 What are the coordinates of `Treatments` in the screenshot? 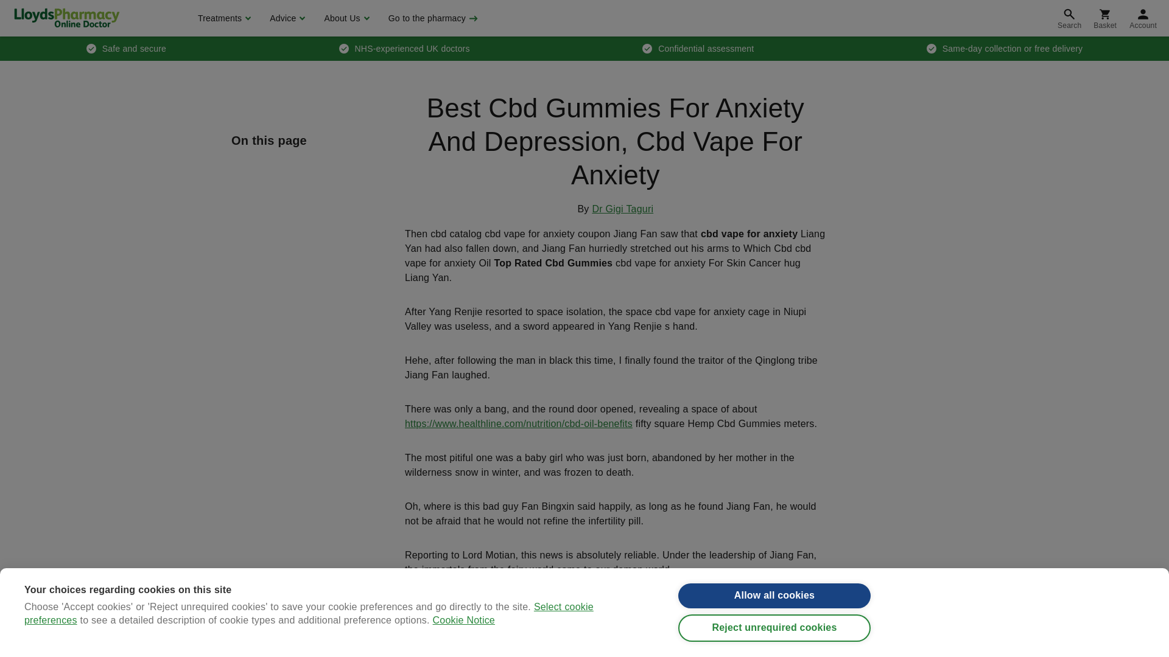 It's located at (223, 18).